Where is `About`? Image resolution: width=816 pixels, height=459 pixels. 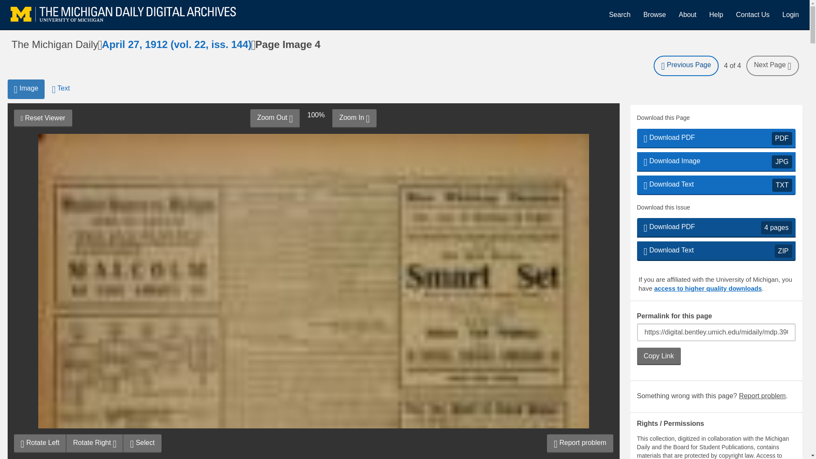 About is located at coordinates (688, 14).